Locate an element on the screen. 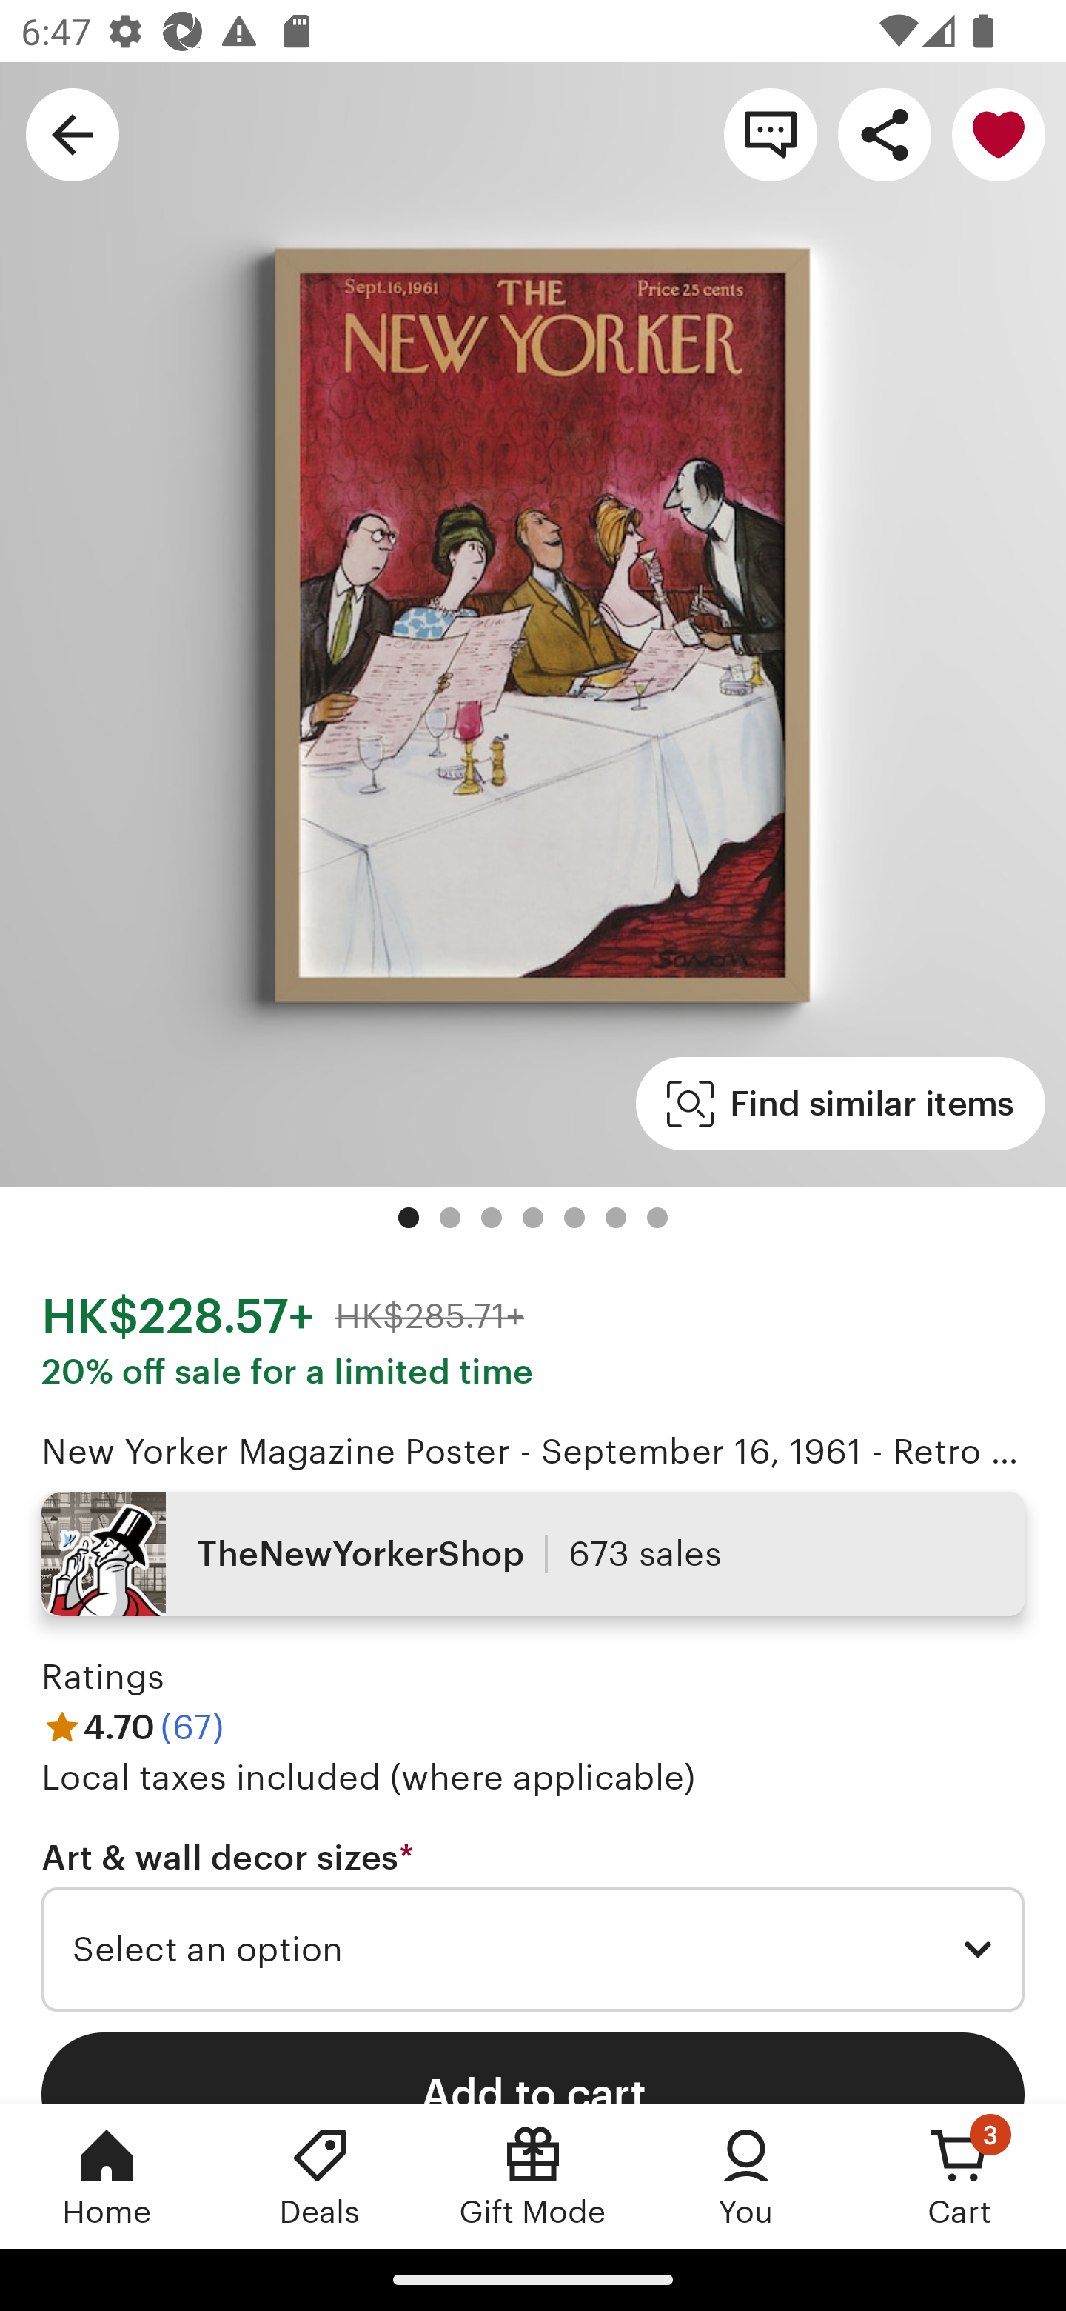  Share is located at coordinates (884, 133).